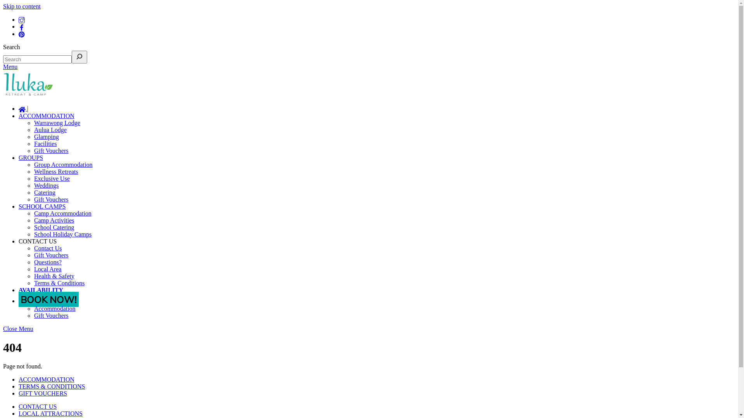  Describe the element at coordinates (48, 269) in the screenshot. I see `Local Area` at that location.